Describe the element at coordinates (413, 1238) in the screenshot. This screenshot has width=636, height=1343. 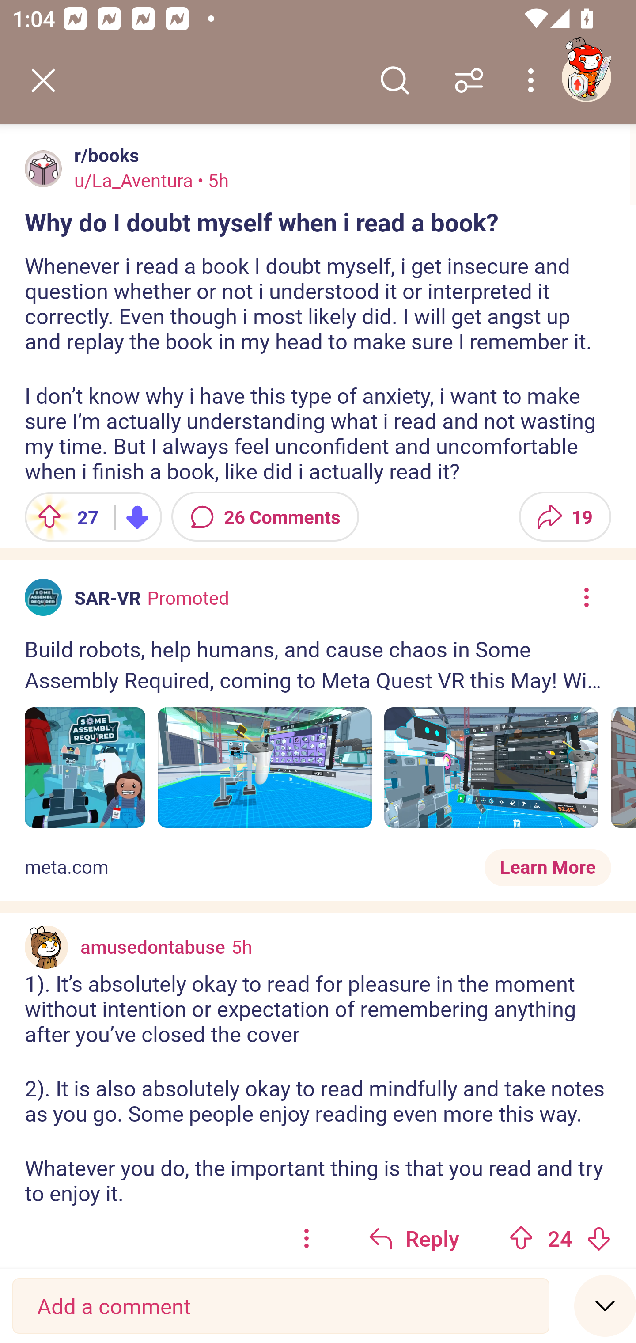
I see `Reply` at that location.